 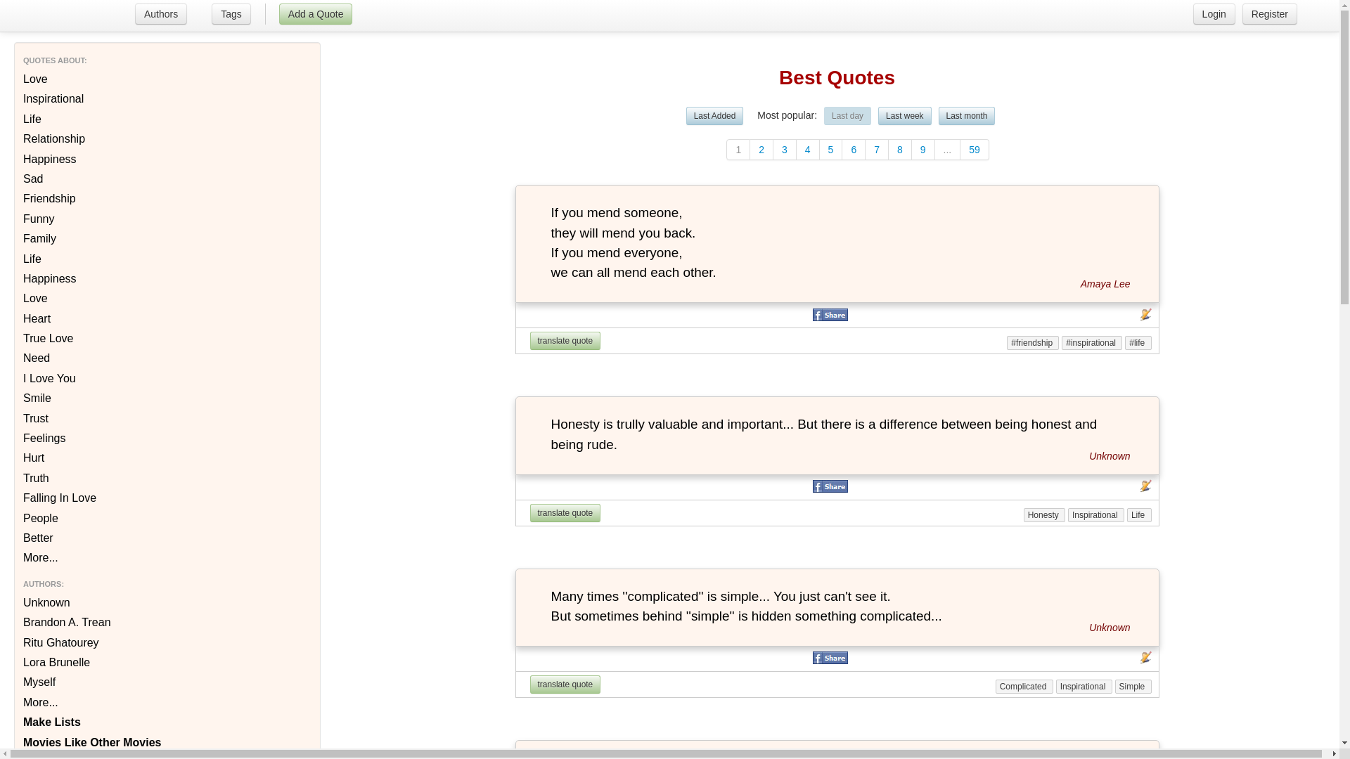 What do you see at coordinates (167, 643) in the screenshot?
I see `Ritu Ghatourey` at bounding box center [167, 643].